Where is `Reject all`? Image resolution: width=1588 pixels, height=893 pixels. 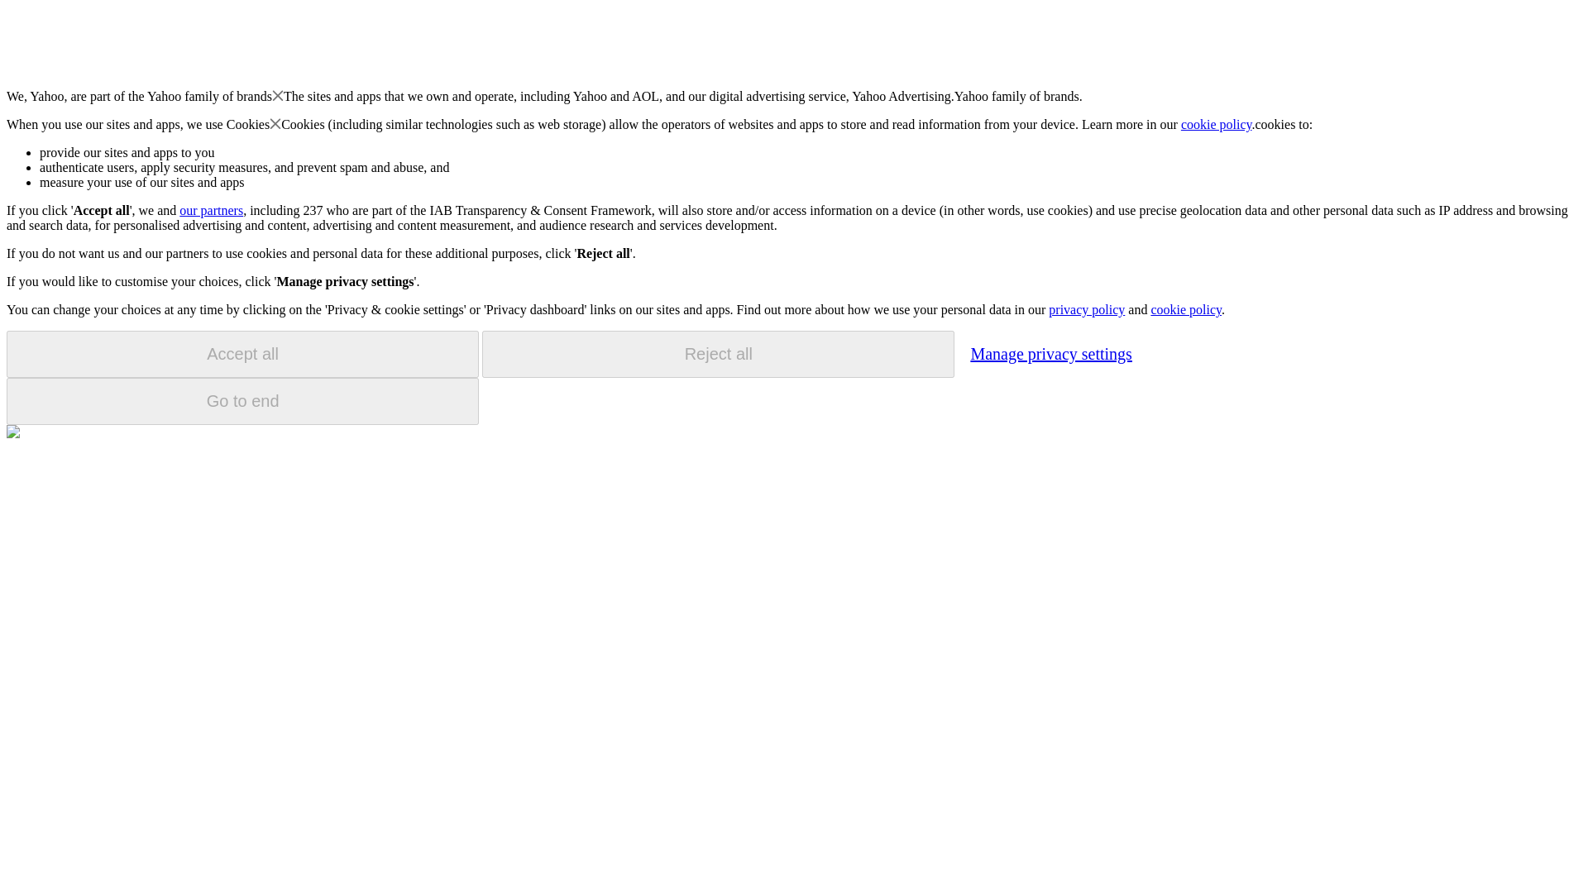
Reject all is located at coordinates (718, 354).